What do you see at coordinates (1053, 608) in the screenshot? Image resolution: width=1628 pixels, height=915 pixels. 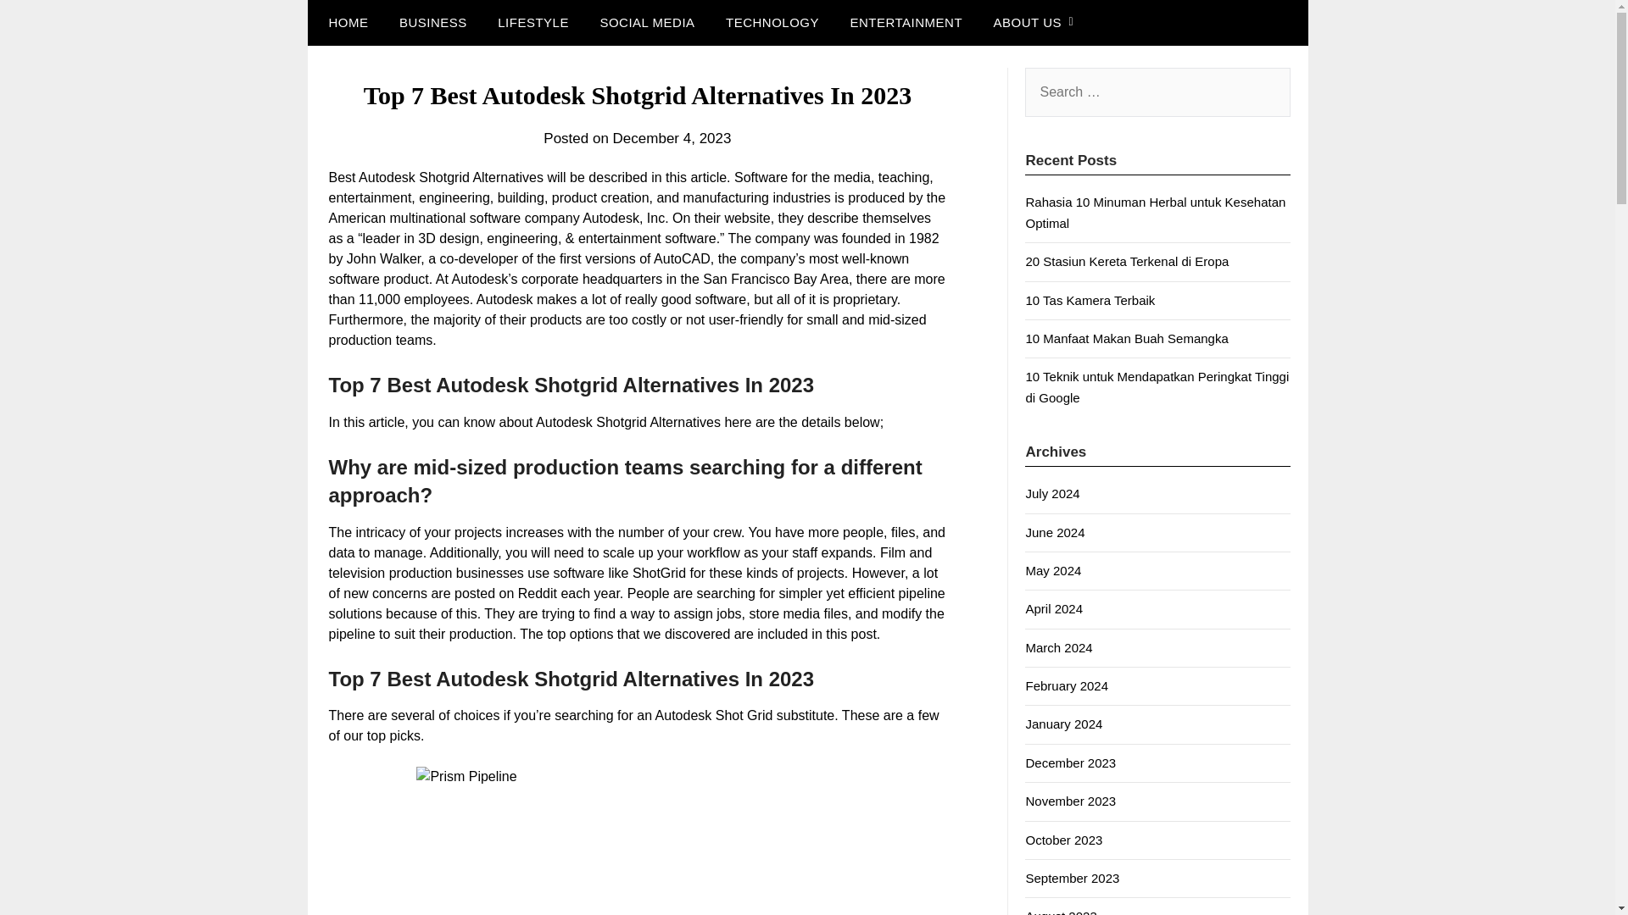 I see `April 2024` at bounding box center [1053, 608].